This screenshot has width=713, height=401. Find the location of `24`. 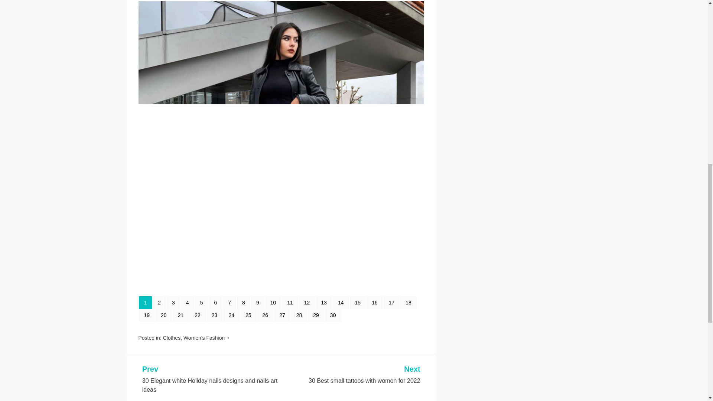

24 is located at coordinates (231, 315).